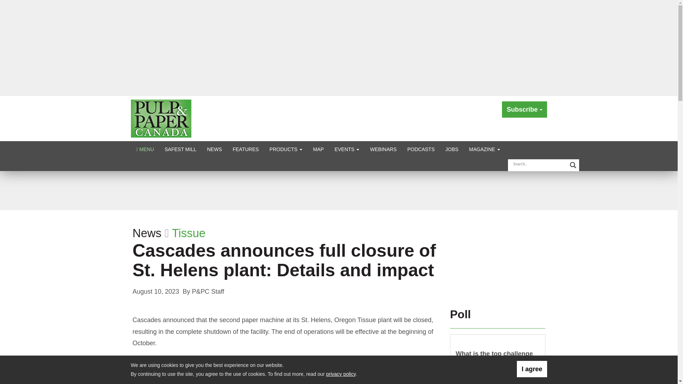 The image size is (683, 384). What do you see at coordinates (318, 149) in the screenshot?
I see `MAP` at bounding box center [318, 149].